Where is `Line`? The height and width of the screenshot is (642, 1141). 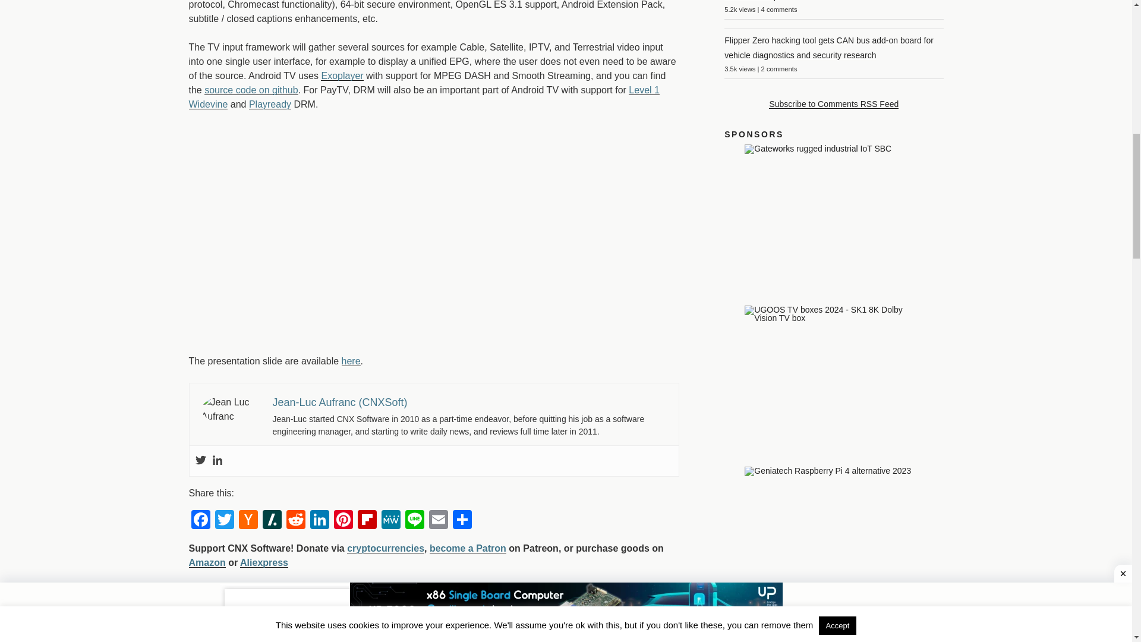
Line is located at coordinates (415, 521).